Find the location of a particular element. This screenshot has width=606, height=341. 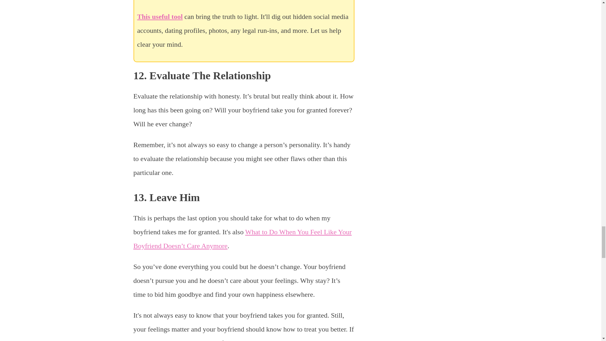

This useful tool is located at coordinates (159, 16).